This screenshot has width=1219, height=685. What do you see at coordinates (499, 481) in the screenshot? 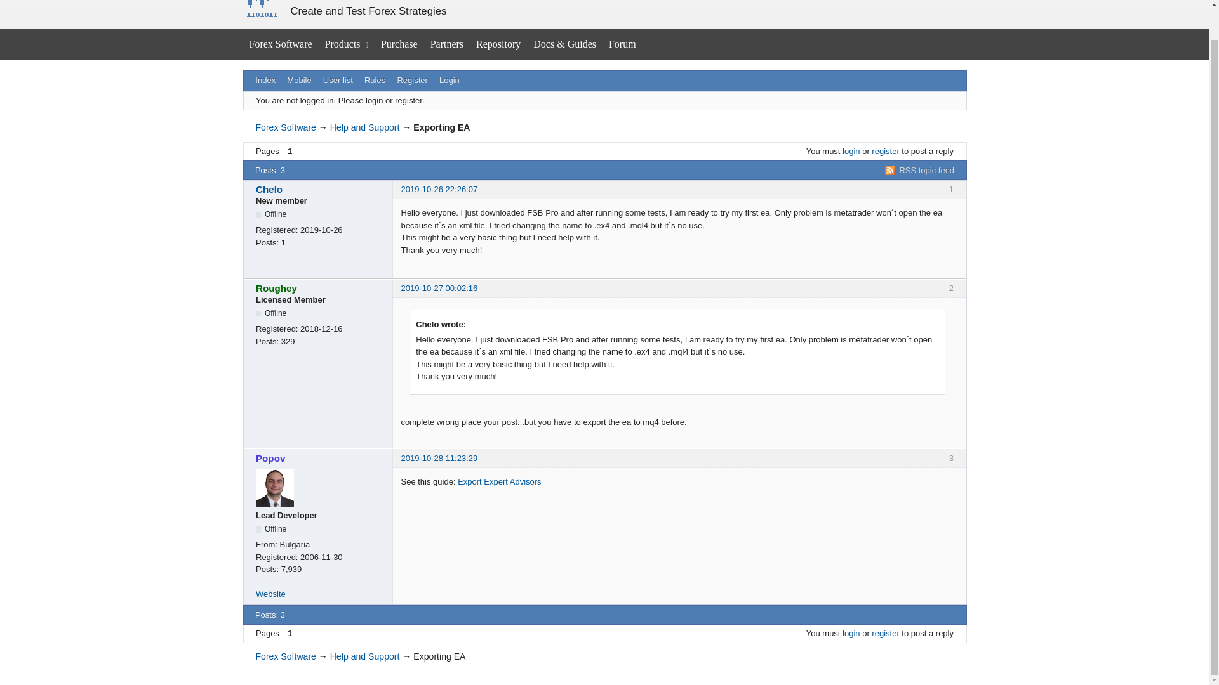
I see `Export Expert Advisors` at bounding box center [499, 481].